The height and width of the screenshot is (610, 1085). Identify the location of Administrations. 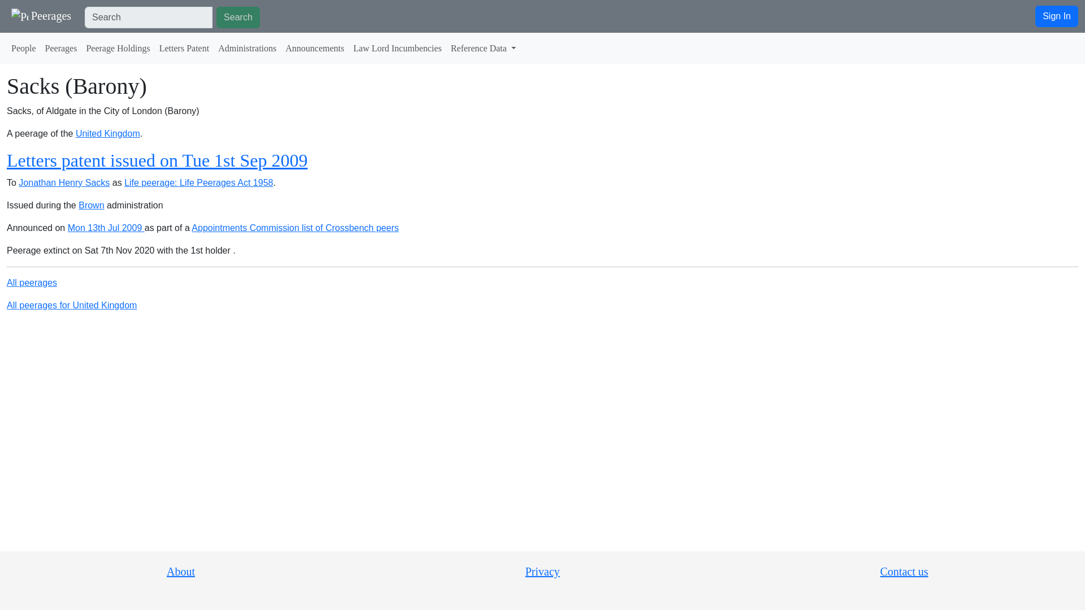
(248, 48).